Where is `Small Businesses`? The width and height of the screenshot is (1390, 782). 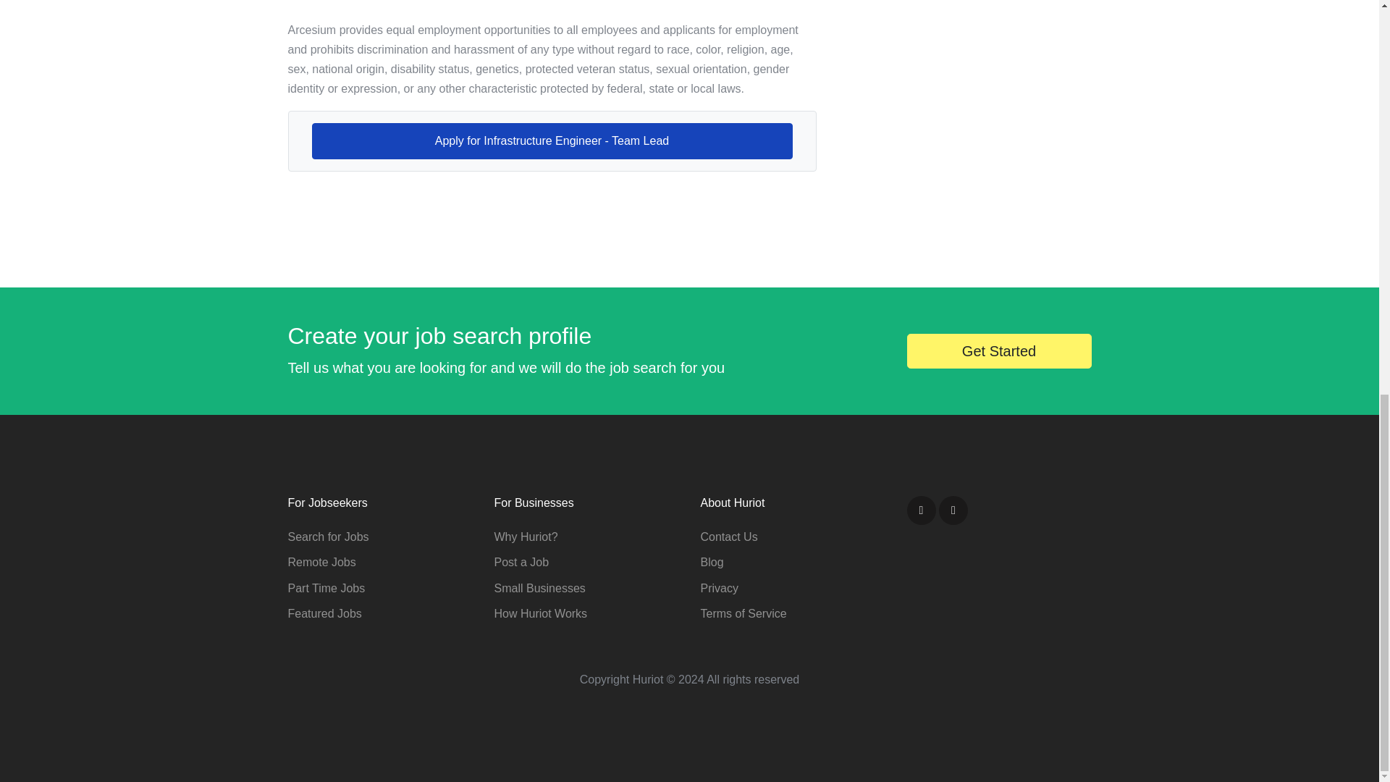
Small Businesses is located at coordinates (539, 588).